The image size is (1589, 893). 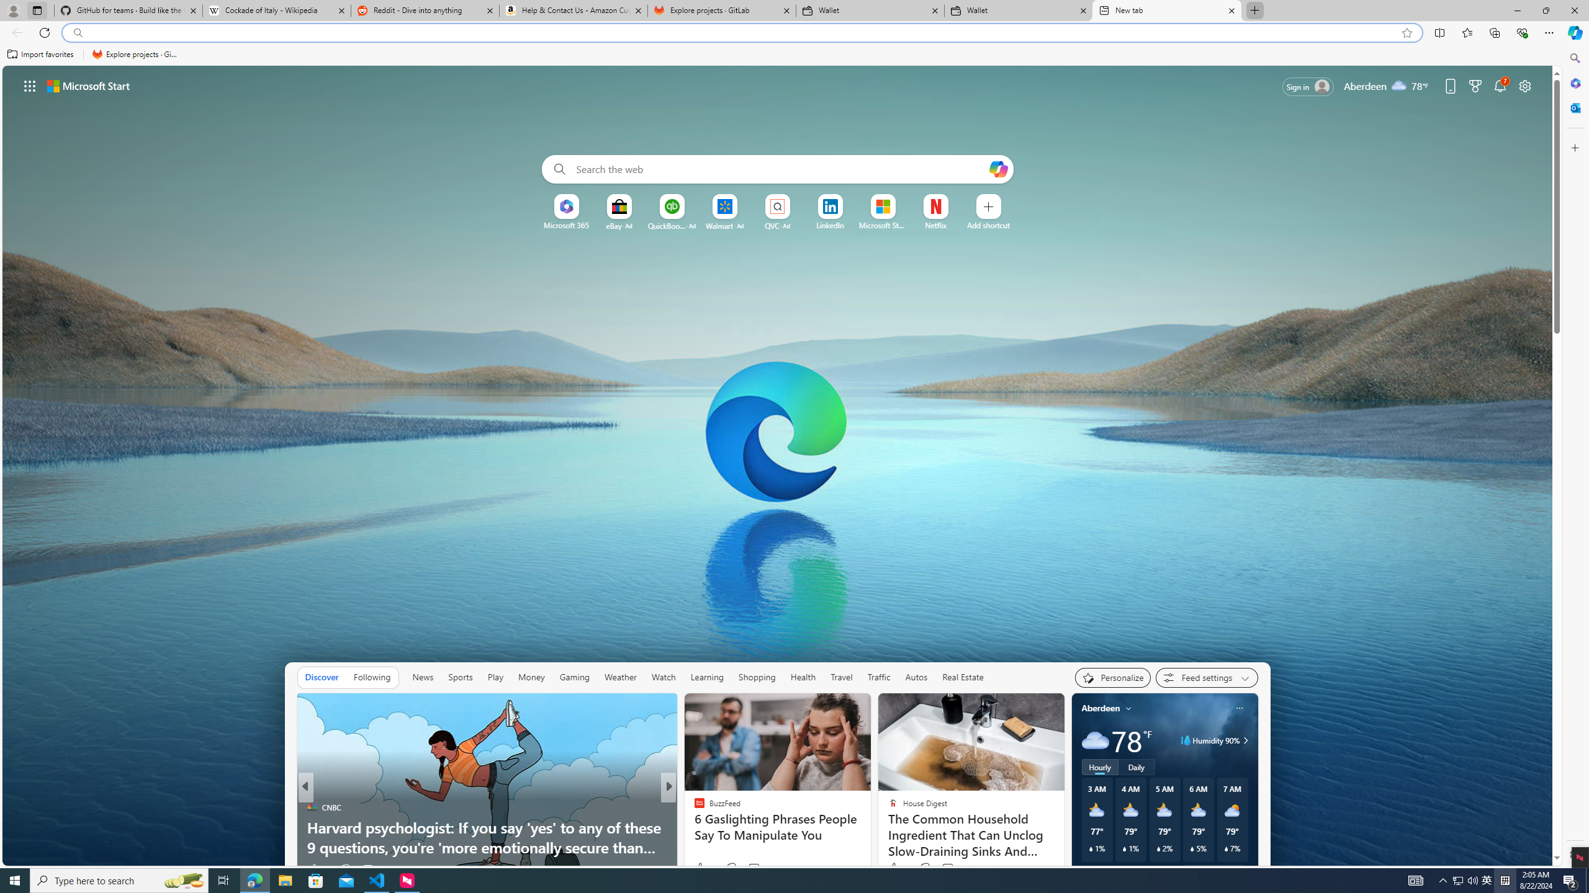 What do you see at coordinates (459, 677) in the screenshot?
I see `Sports` at bounding box center [459, 677].